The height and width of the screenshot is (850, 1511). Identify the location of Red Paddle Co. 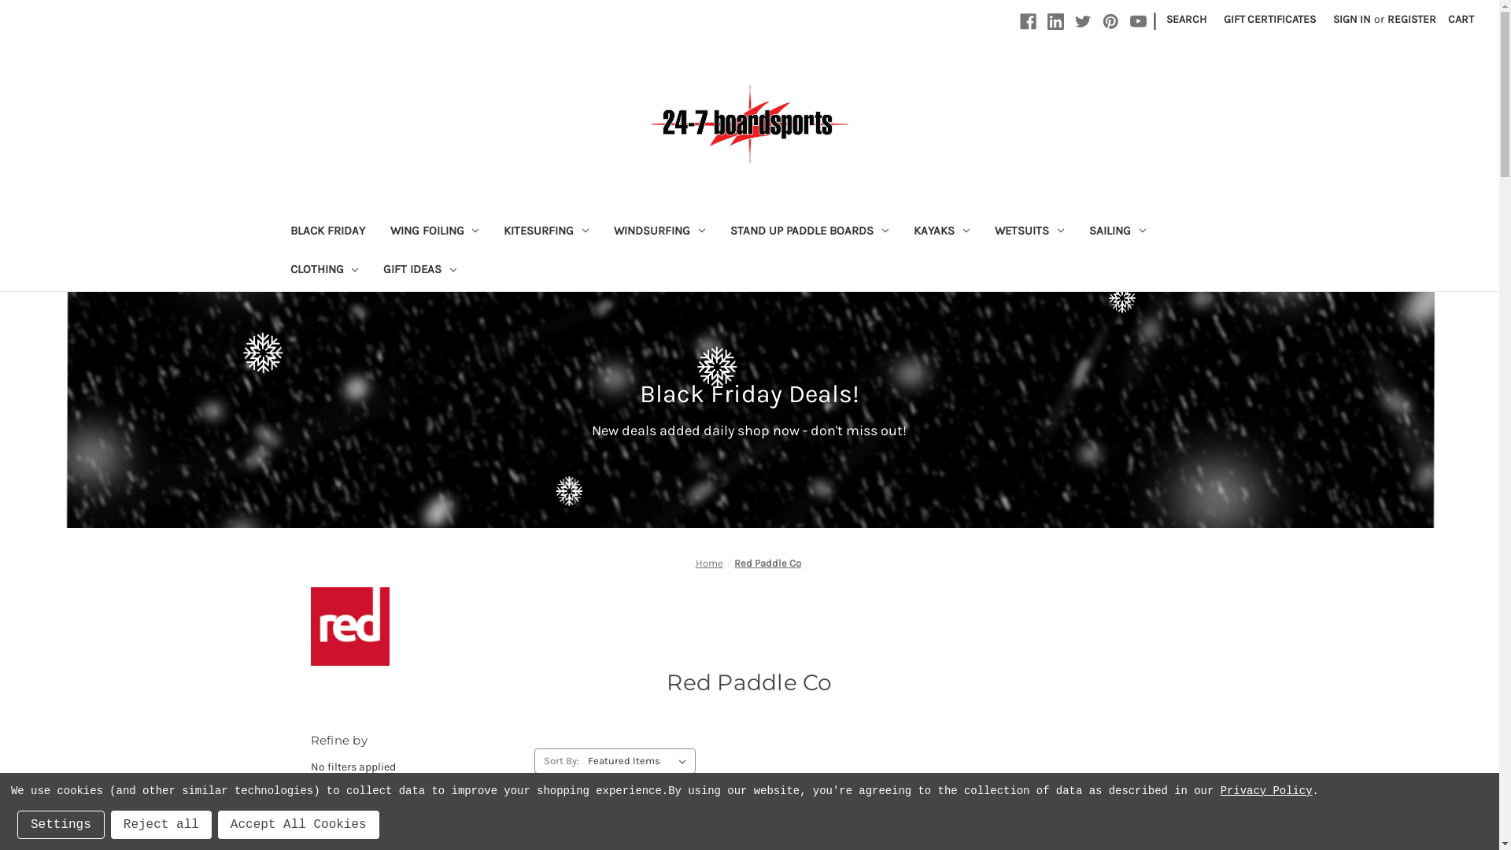
(349, 626).